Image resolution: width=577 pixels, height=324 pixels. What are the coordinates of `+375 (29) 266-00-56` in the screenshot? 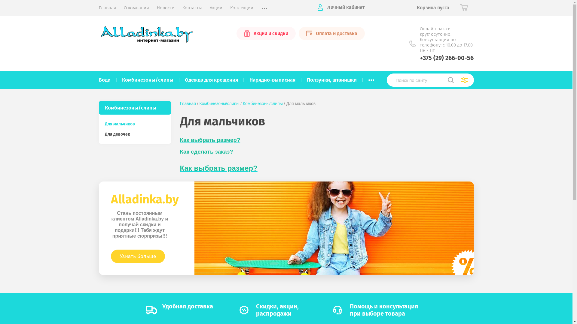 It's located at (447, 58).